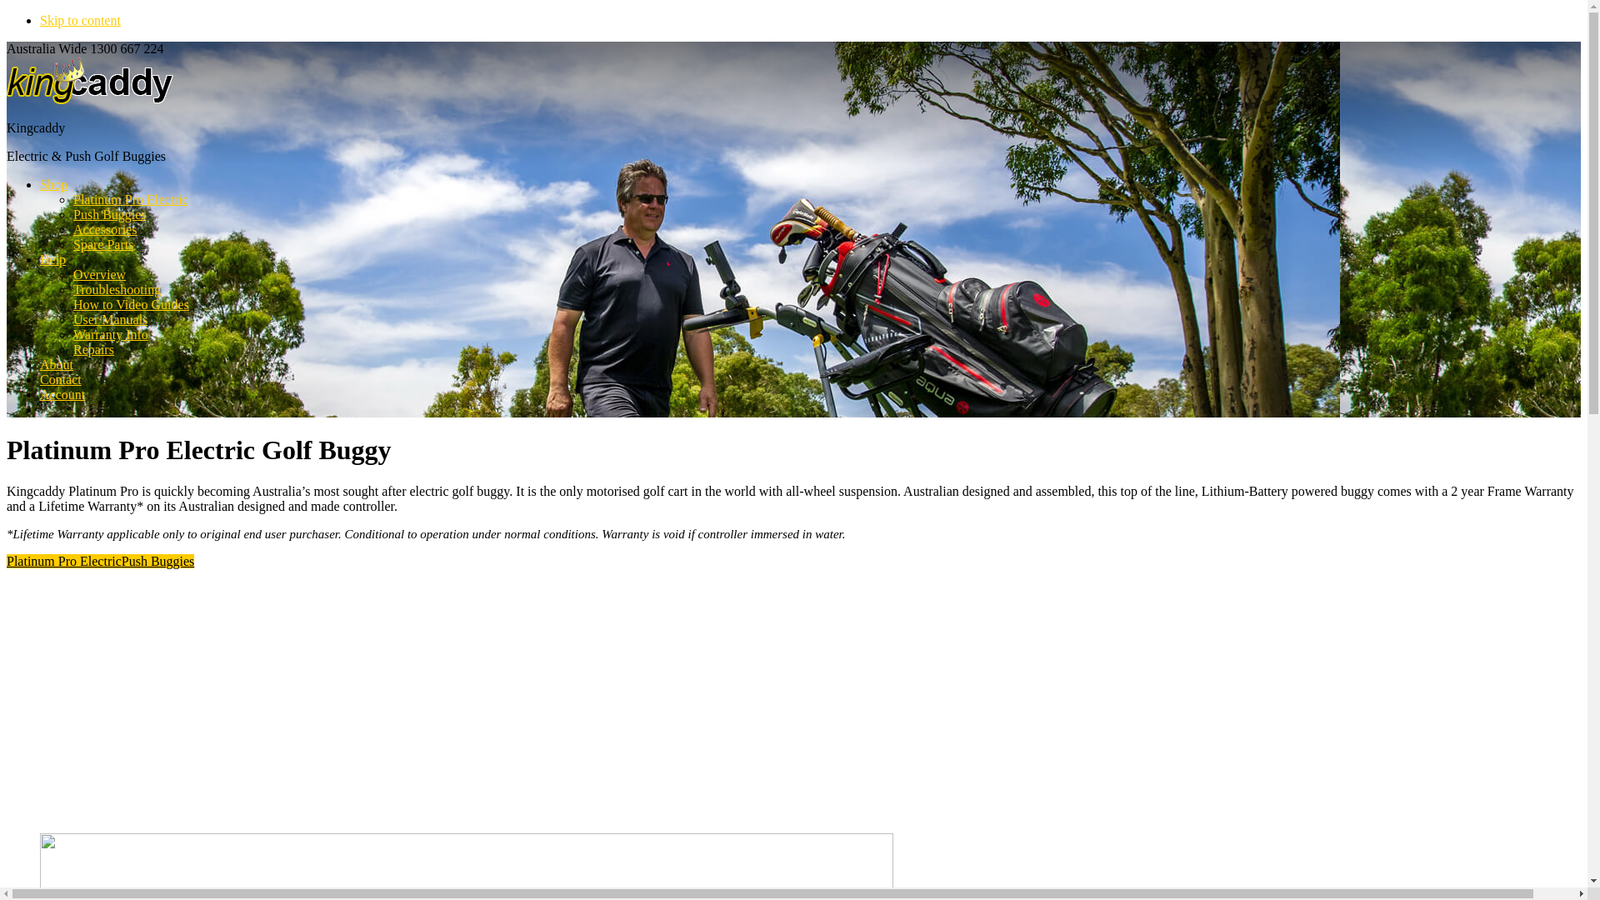  What do you see at coordinates (62, 395) in the screenshot?
I see `Account` at bounding box center [62, 395].